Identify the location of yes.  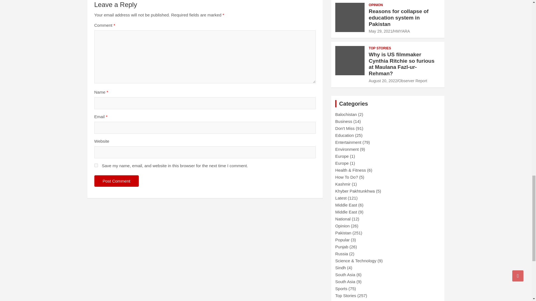
(96, 166).